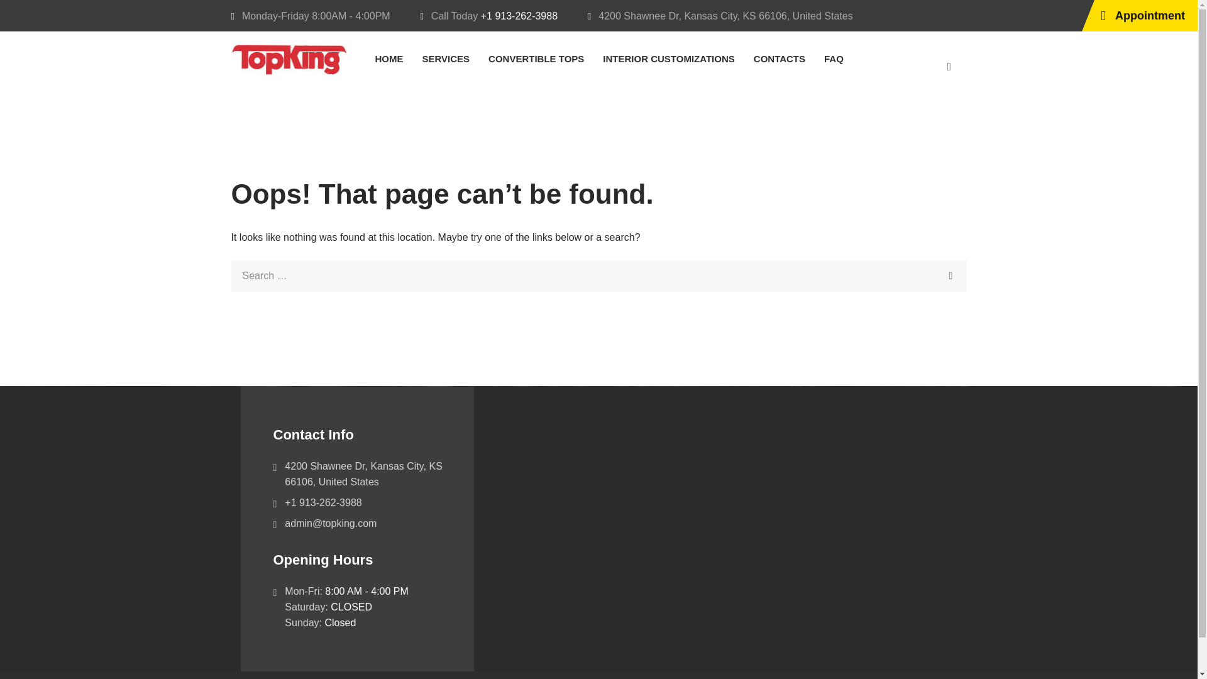 Image resolution: width=1207 pixels, height=679 pixels. Describe the element at coordinates (668, 58) in the screenshot. I see `INTERIOR CUSTOMIZATIONS` at that location.